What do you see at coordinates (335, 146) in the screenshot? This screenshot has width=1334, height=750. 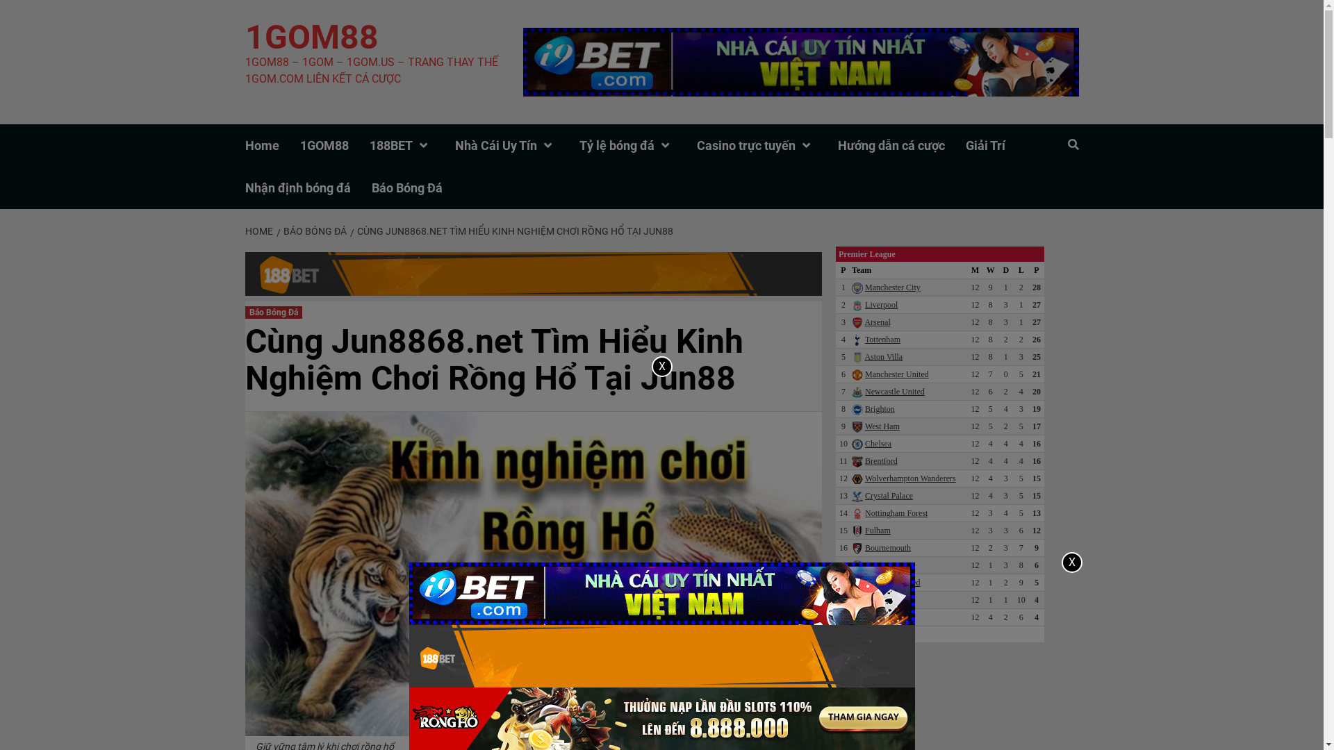 I see `1GOM88` at bounding box center [335, 146].